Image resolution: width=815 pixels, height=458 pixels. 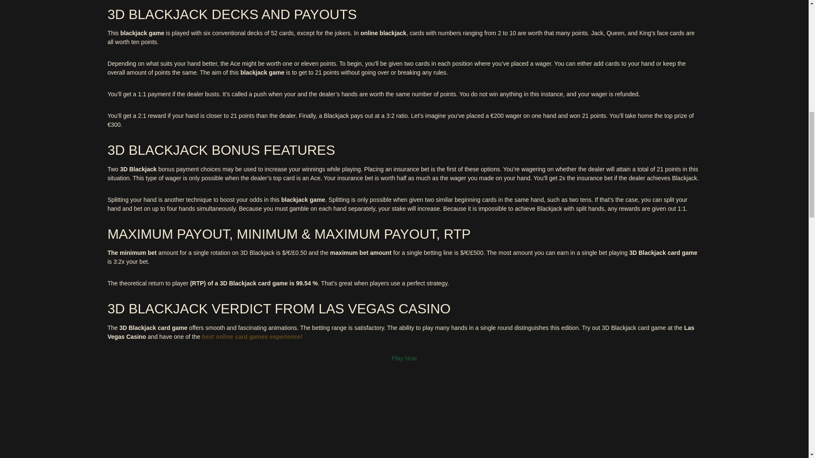 I want to click on client logos, so click(x=61, y=447).